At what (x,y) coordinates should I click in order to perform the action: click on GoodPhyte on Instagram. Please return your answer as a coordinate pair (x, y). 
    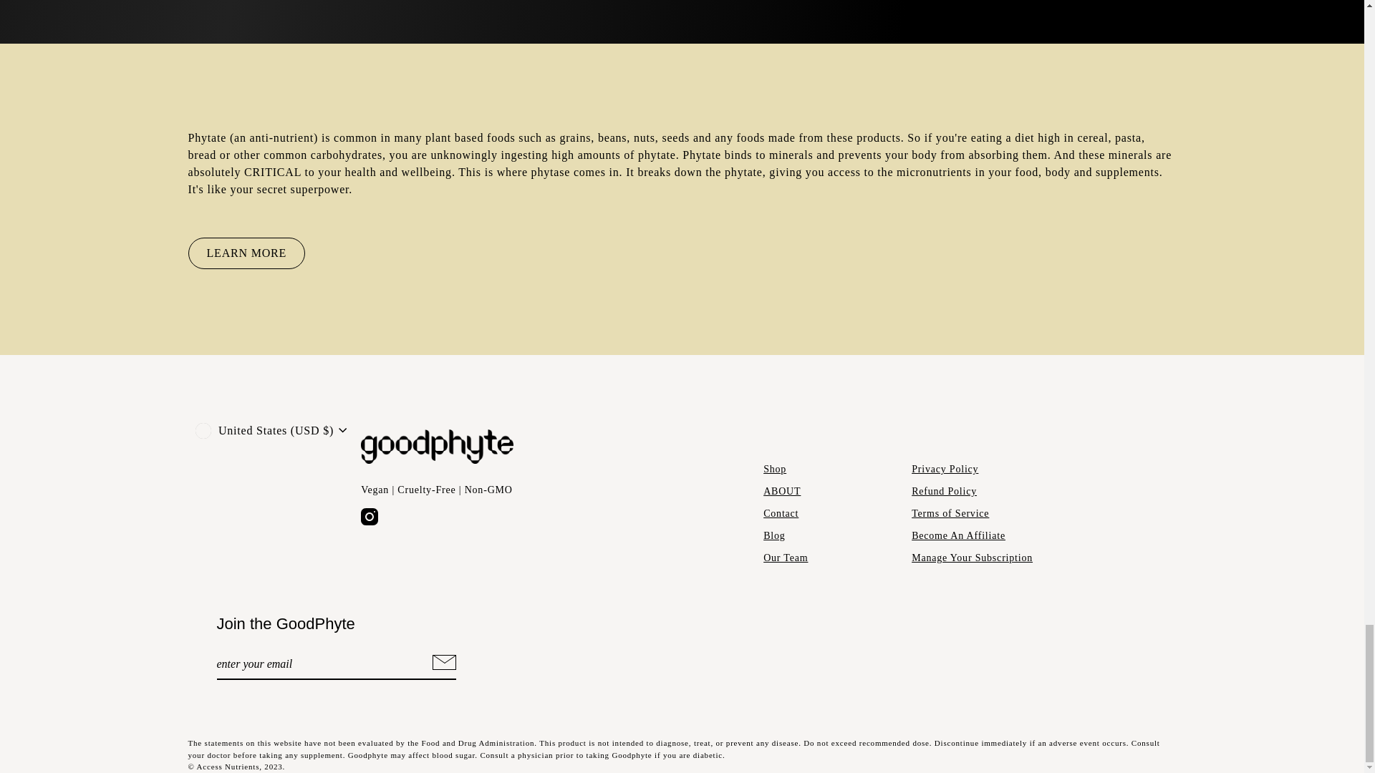
    Looking at the image, I should click on (370, 517).